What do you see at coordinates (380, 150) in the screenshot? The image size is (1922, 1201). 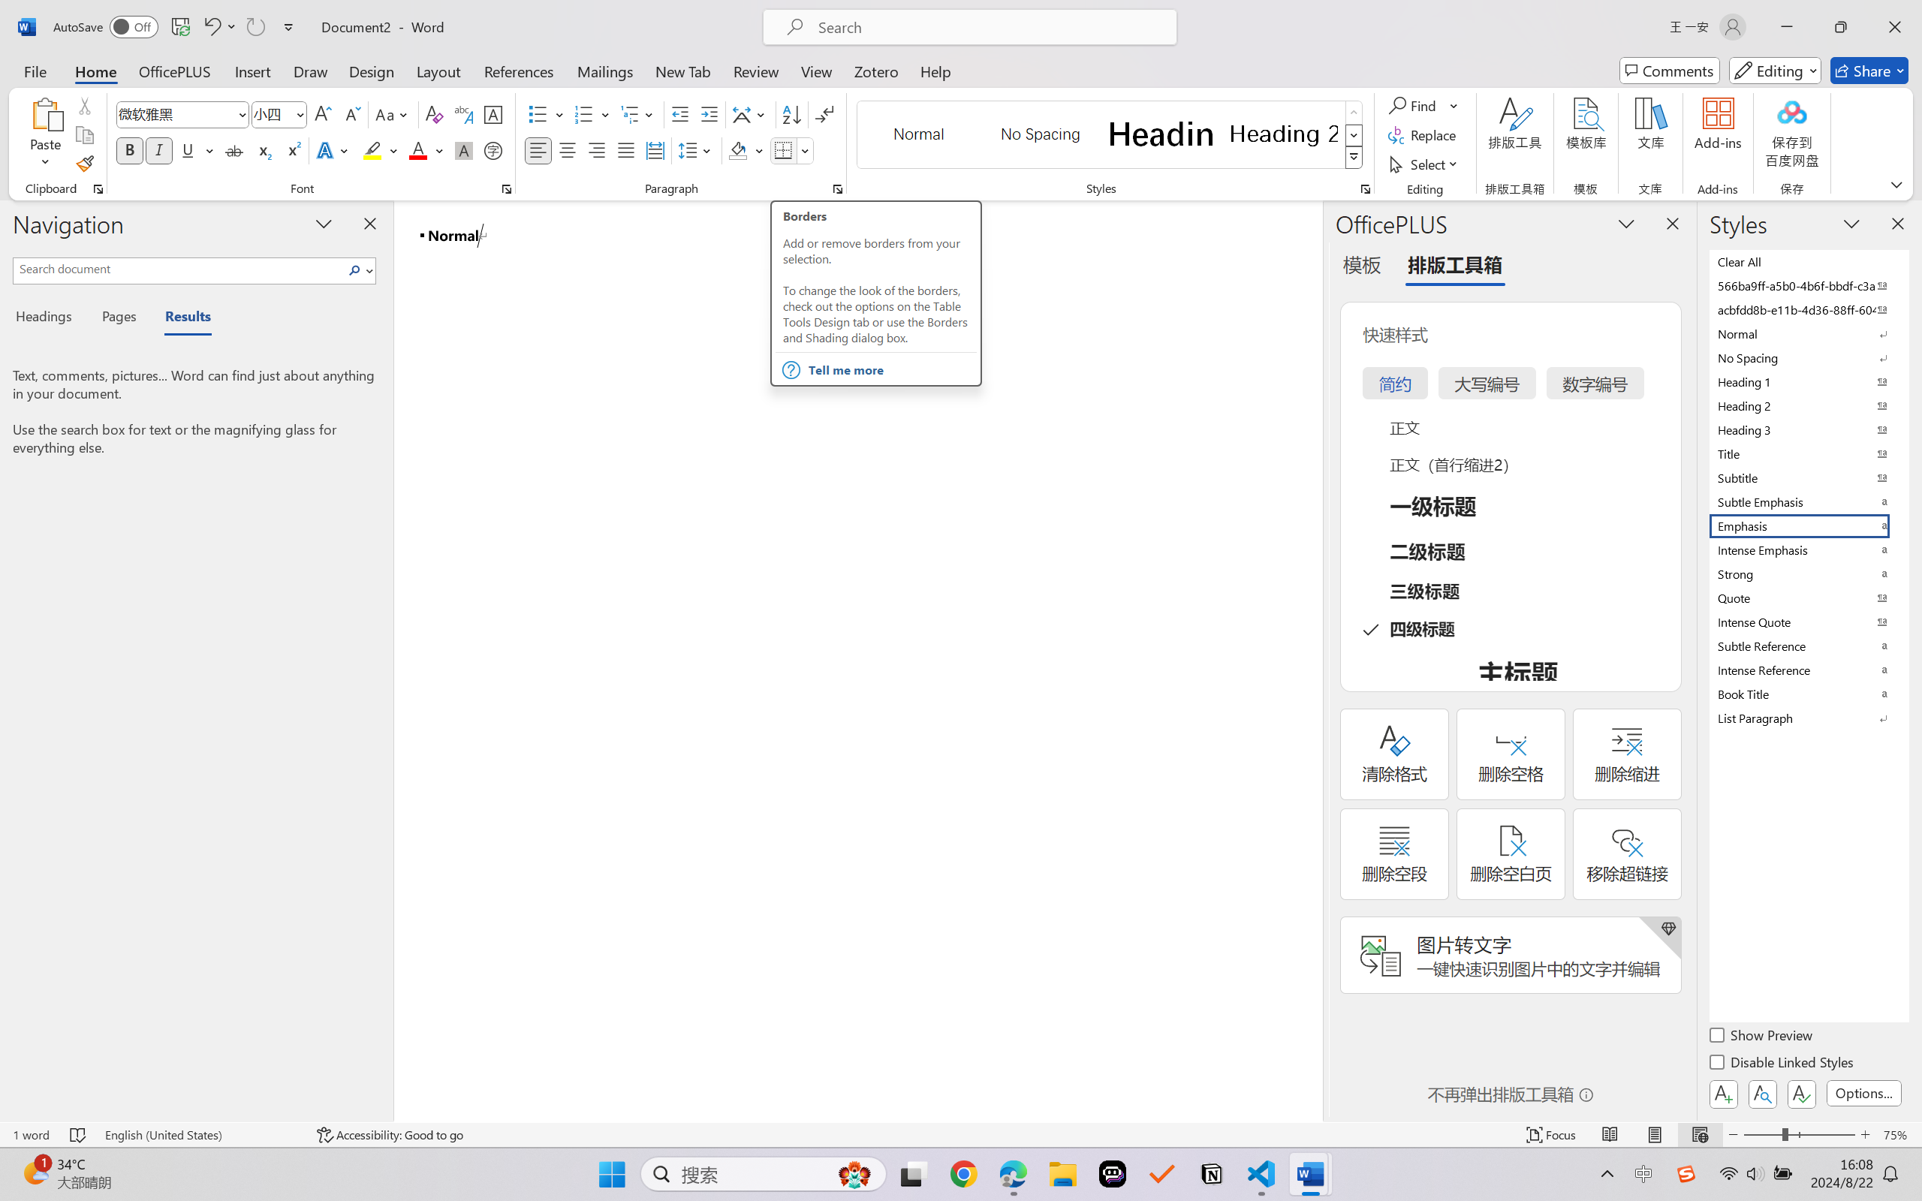 I see `Text Highlight Color` at bounding box center [380, 150].